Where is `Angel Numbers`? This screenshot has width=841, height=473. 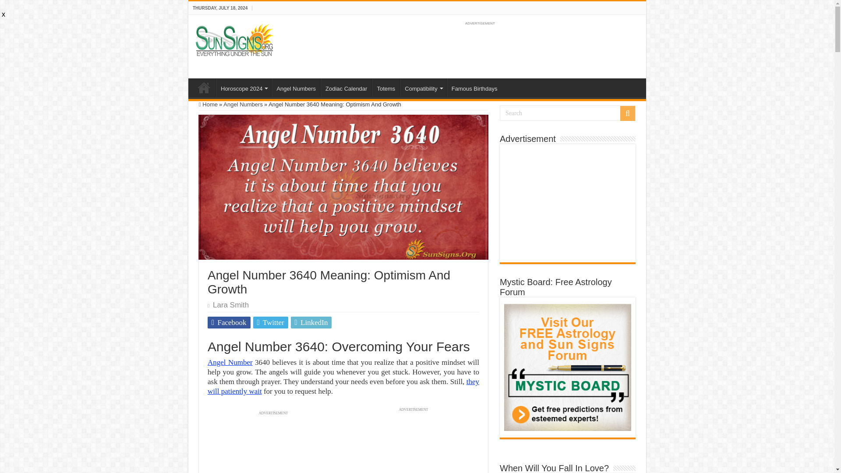 Angel Numbers is located at coordinates (296, 88).